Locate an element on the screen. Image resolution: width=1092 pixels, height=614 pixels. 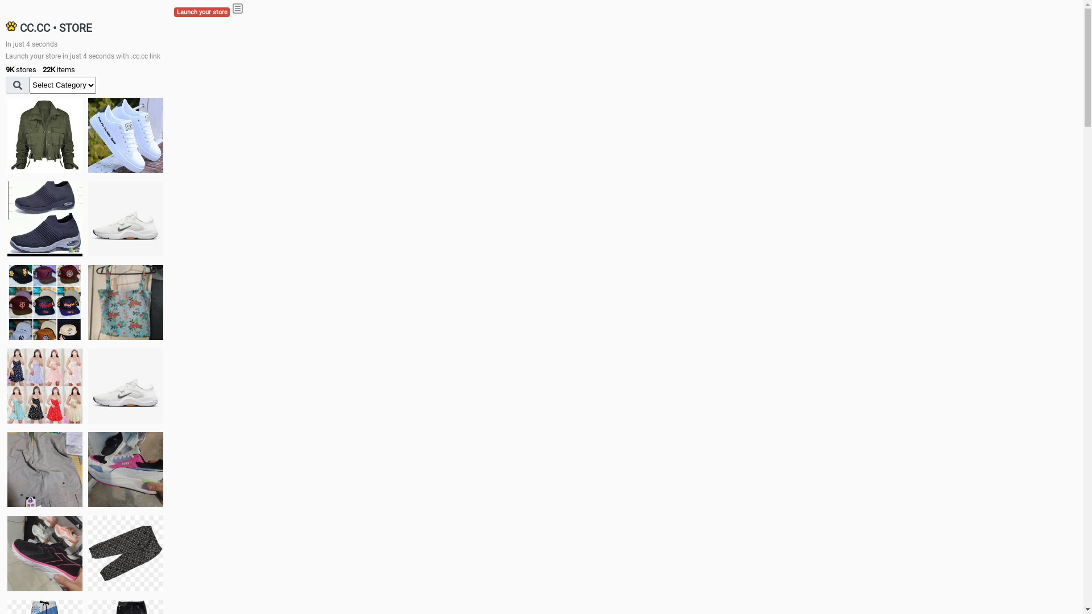
Things we need is located at coordinates (45, 302).